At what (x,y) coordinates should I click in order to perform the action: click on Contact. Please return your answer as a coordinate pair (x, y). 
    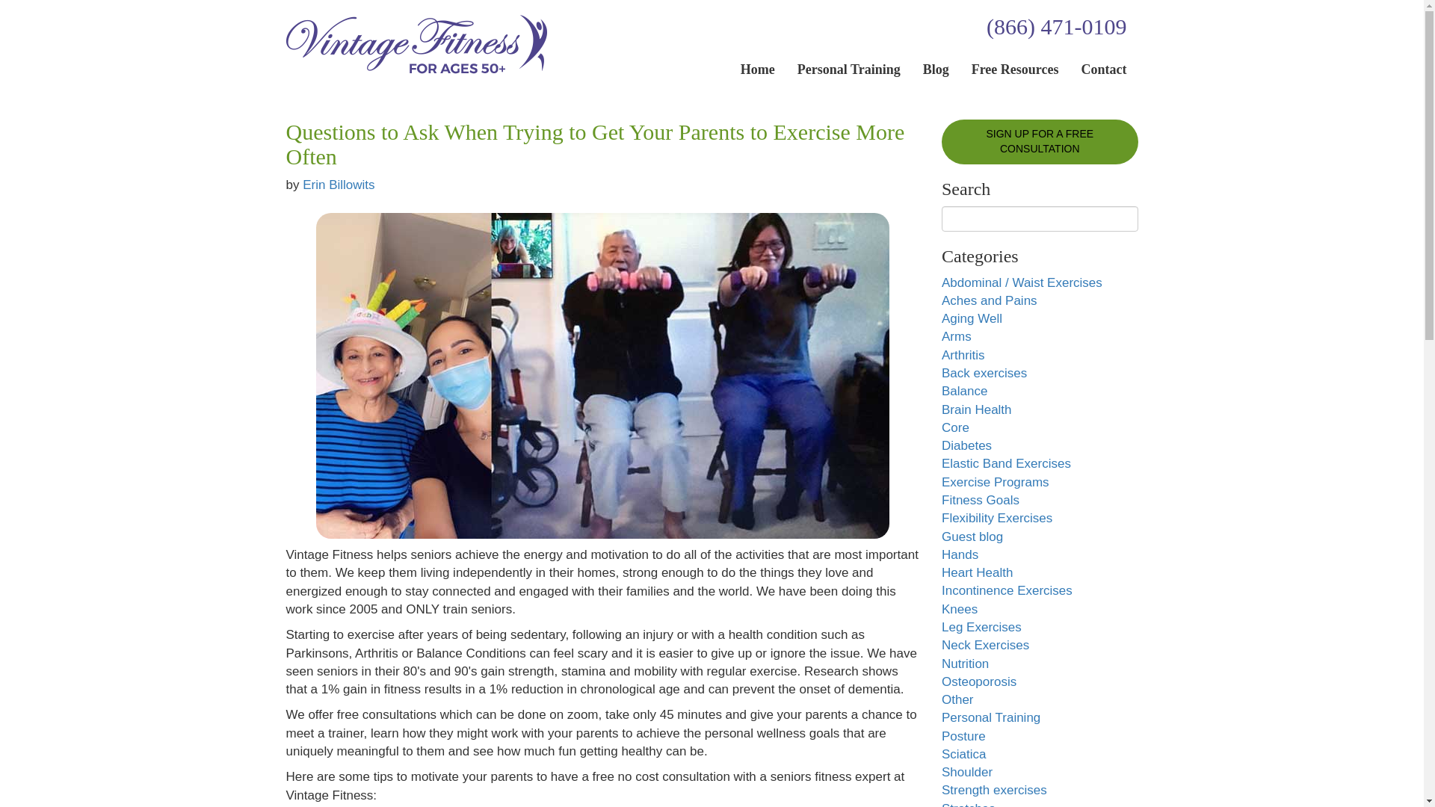
    Looking at the image, I should click on (1103, 69).